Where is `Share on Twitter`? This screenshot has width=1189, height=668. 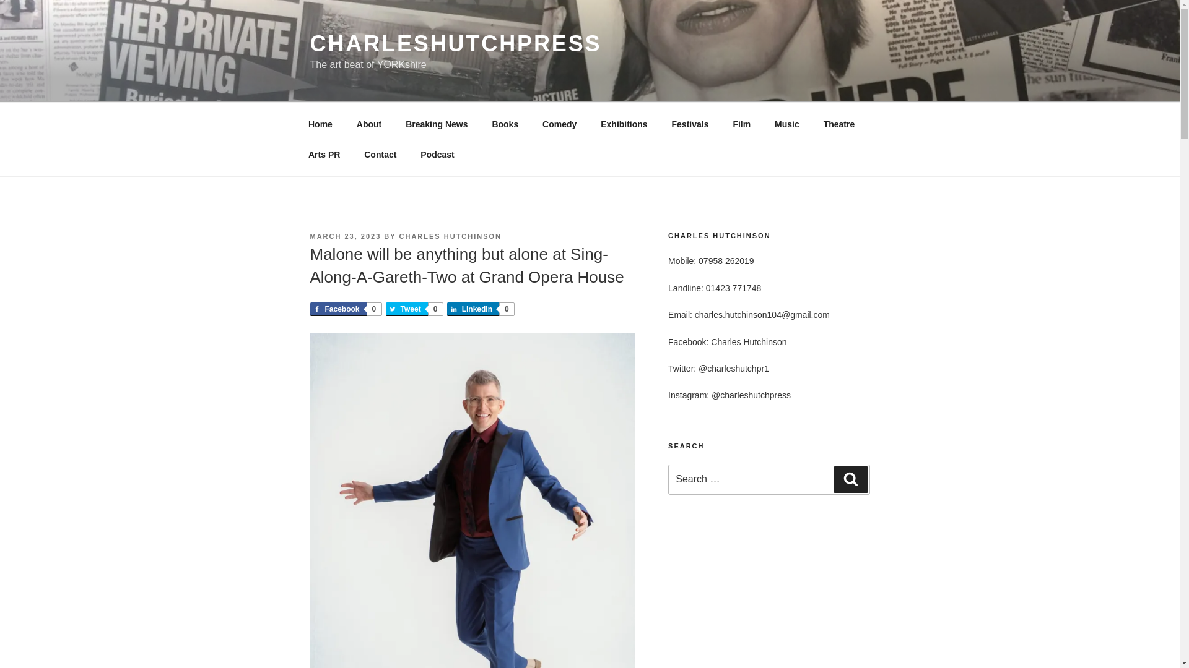 Share on Twitter is located at coordinates (344, 309).